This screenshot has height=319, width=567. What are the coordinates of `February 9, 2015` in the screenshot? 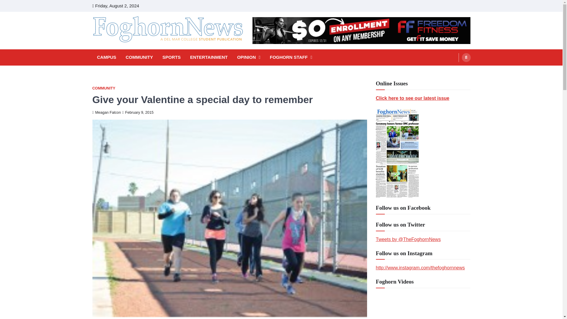 It's located at (138, 112).